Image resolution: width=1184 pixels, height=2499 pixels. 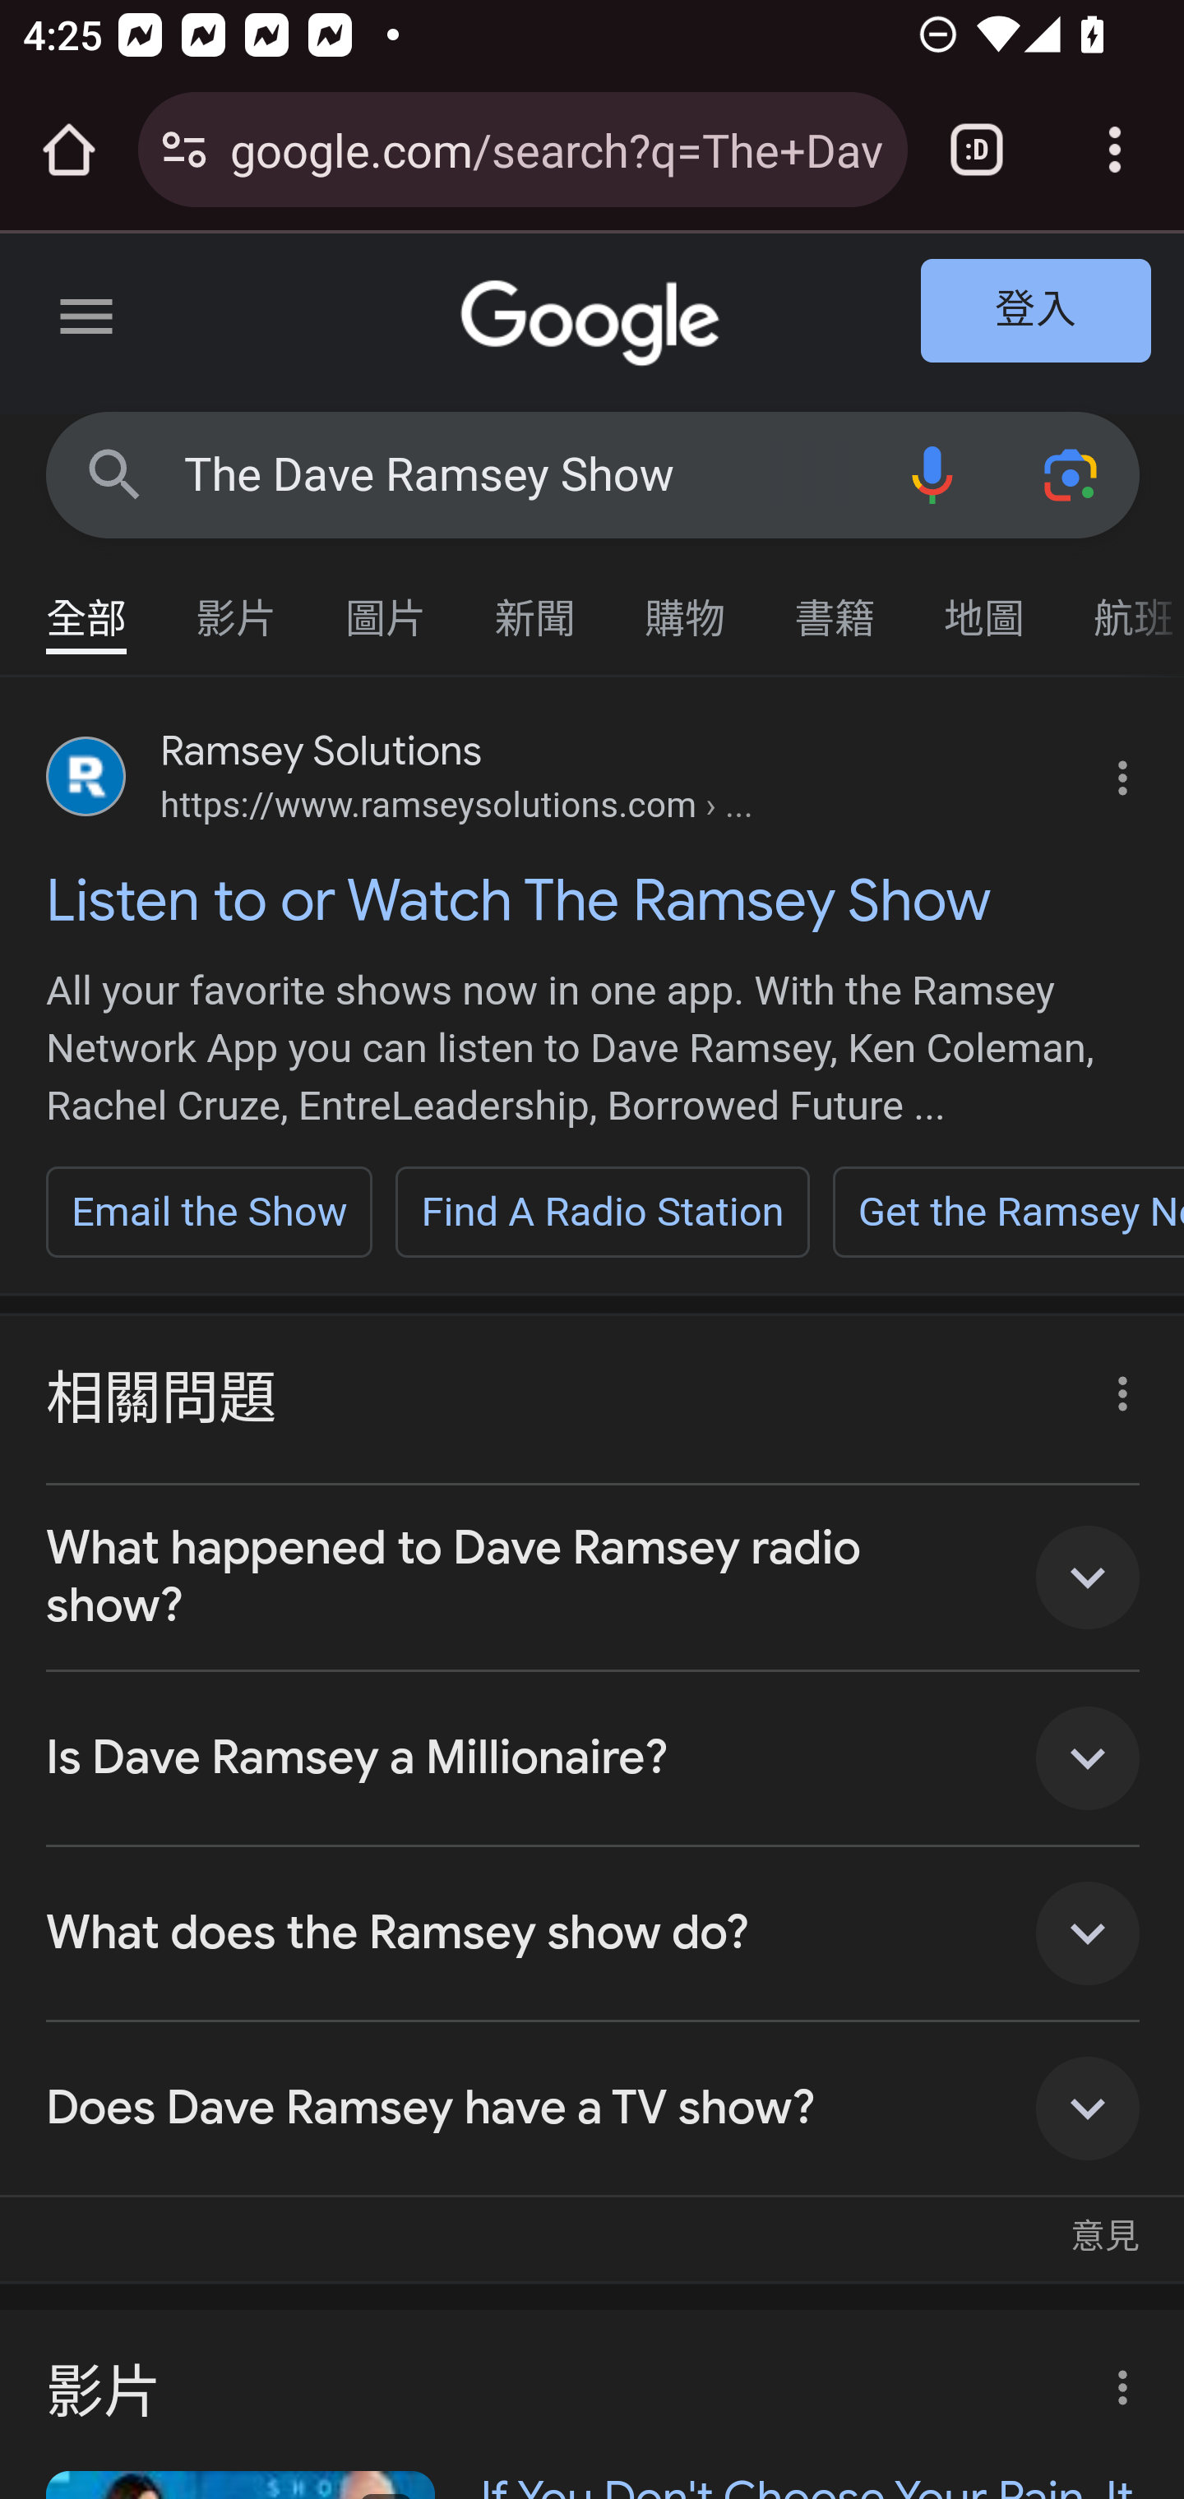 I want to click on Connection is secure, so click(x=184, y=150).